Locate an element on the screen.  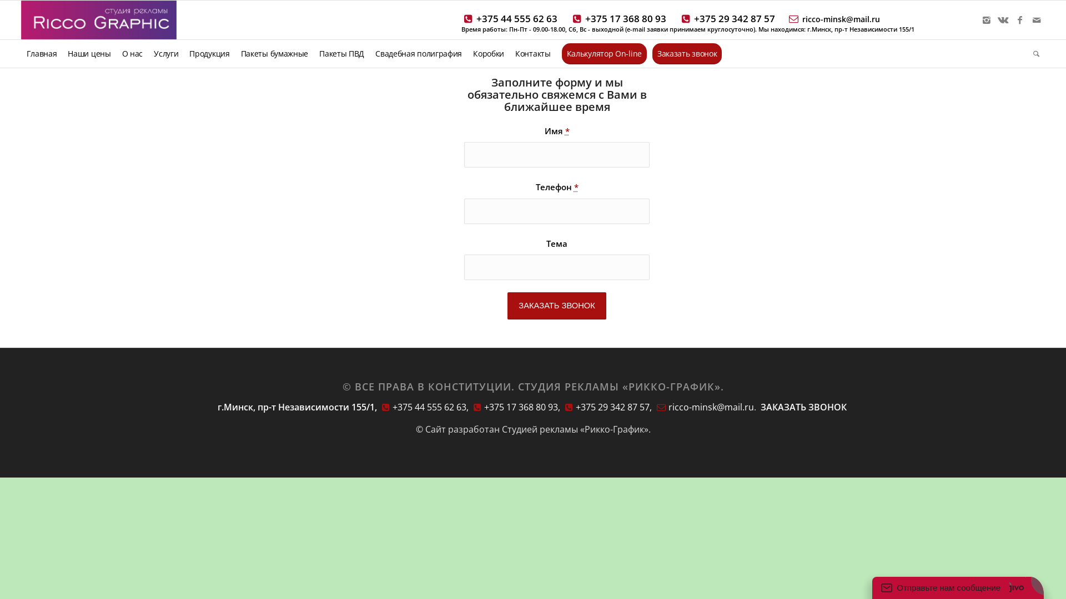
+375 29 342 87 57,  is located at coordinates (607, 407).